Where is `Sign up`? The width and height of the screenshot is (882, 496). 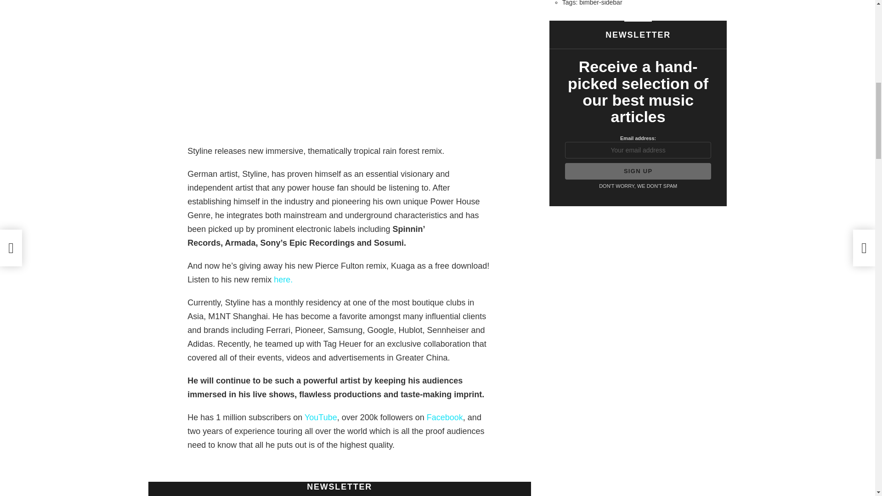 Sign up is located at coordinates (639, 171).